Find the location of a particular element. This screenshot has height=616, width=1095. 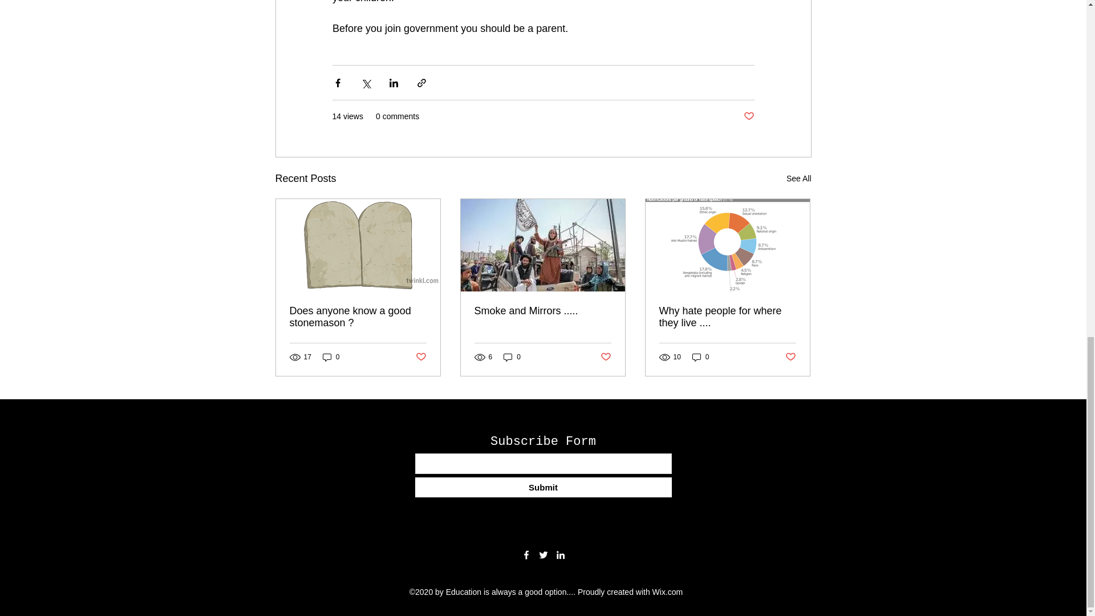

See All is located at coordinates (798, 179).